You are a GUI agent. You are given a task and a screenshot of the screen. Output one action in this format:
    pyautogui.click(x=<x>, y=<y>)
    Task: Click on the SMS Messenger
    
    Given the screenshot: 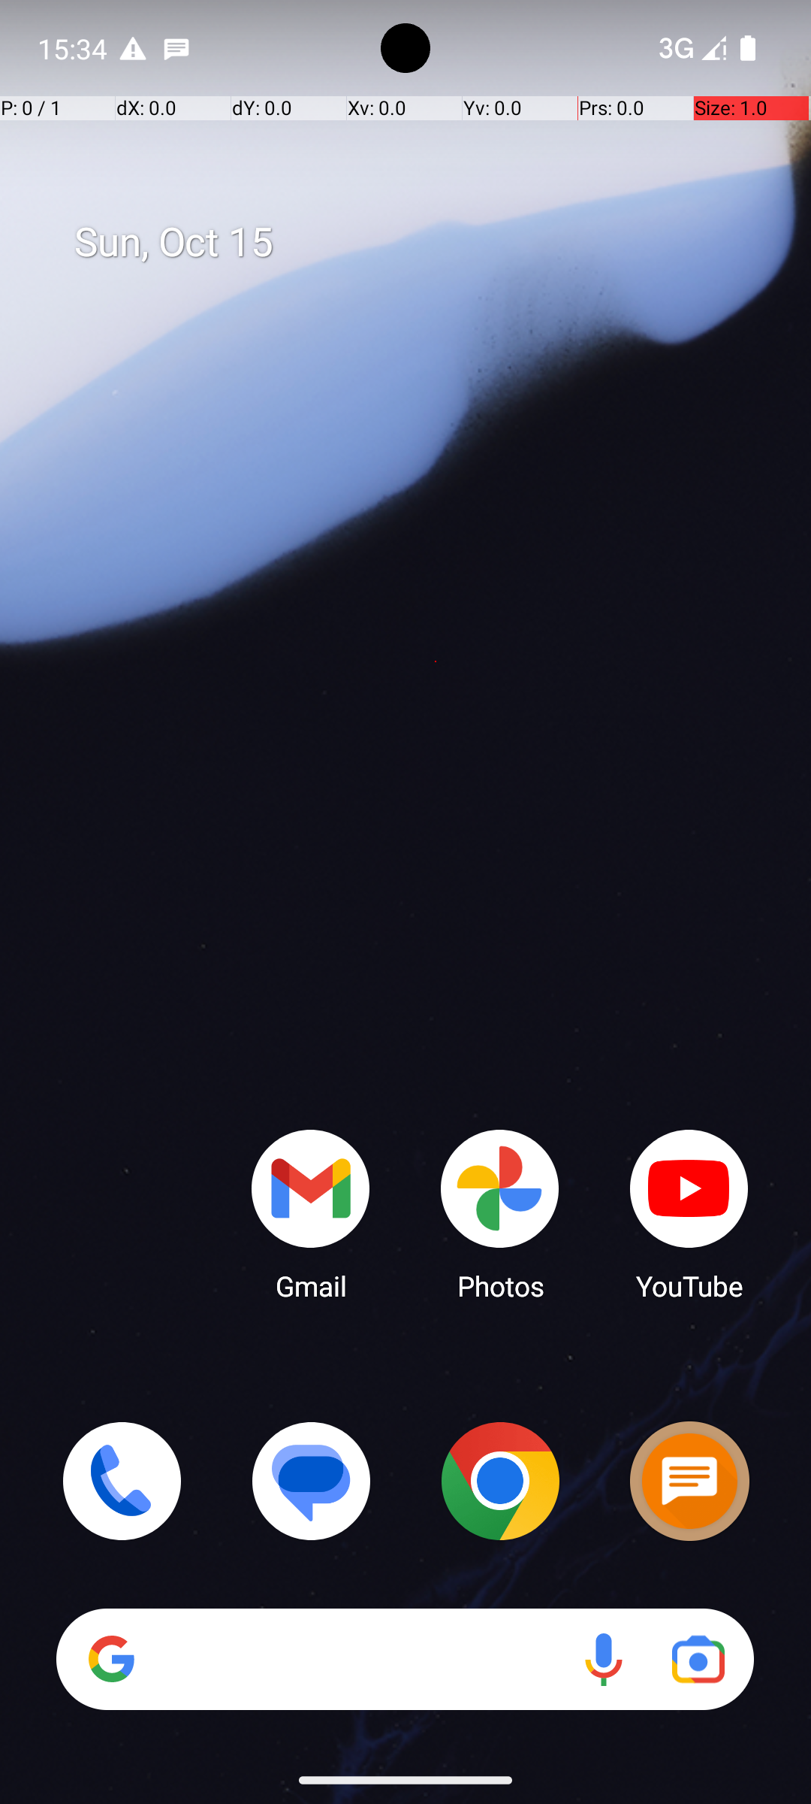 What is the action you would take?
    pyautogui.click(x=689, y=1481)
    